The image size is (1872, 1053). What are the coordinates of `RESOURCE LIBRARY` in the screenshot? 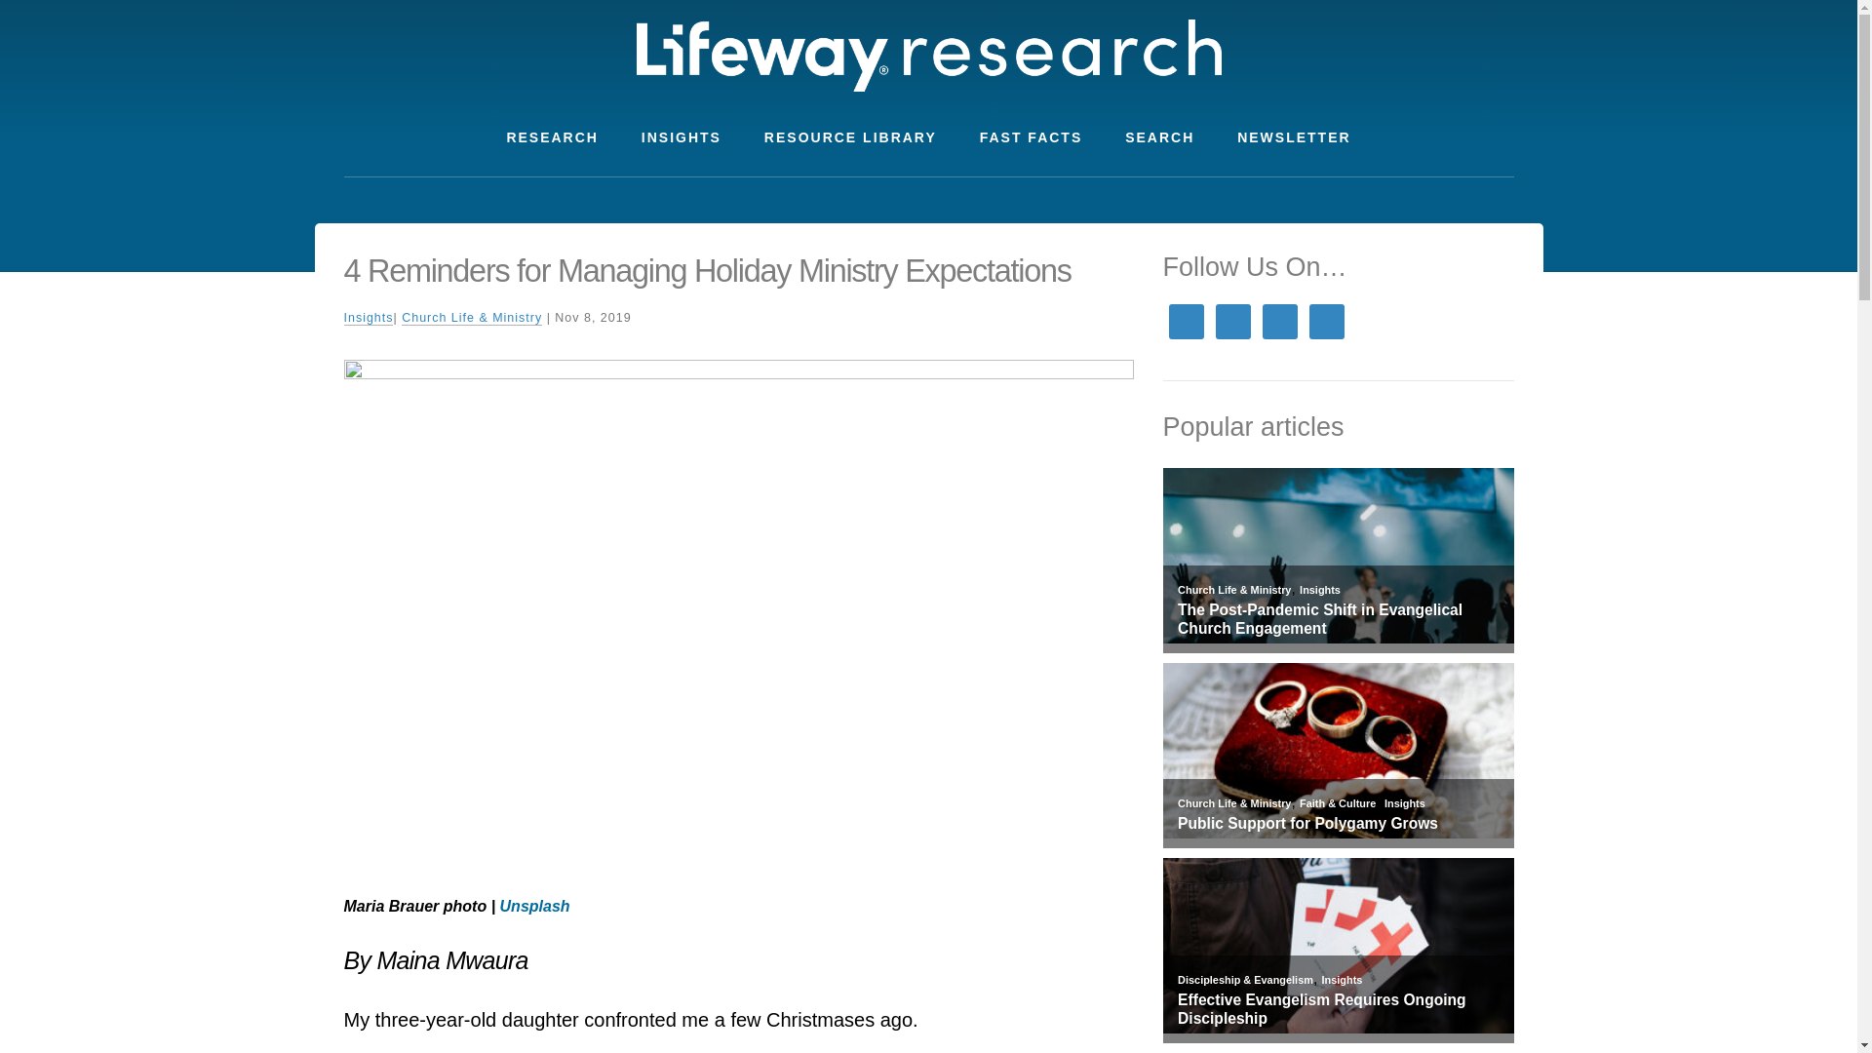 It's located at (850, 137).